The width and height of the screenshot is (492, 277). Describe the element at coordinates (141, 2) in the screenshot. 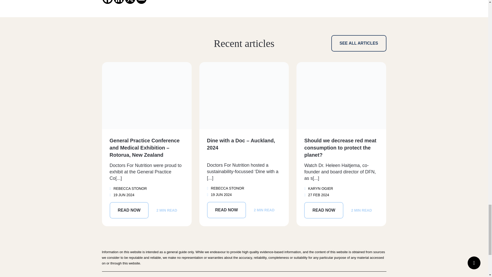

I see `Email` at that location.